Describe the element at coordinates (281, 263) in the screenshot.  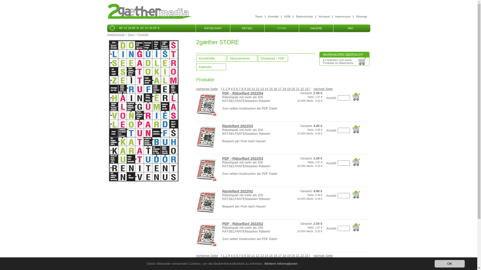
I see `Weitere Informationen` at that location.